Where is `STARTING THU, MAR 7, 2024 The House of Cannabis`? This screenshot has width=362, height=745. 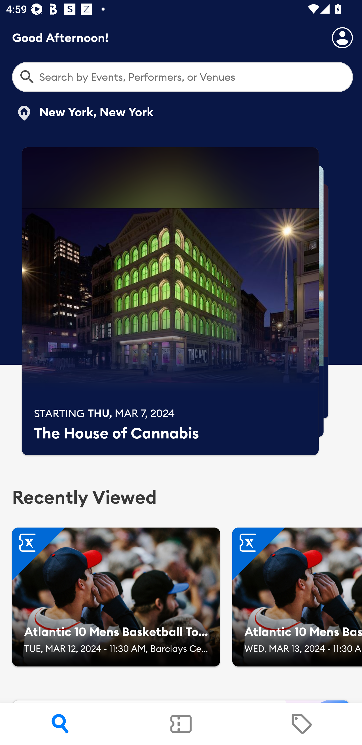
STARTING THU, MAR 7, 2024 The House of Cannabis is located at coordinates (170, 301).